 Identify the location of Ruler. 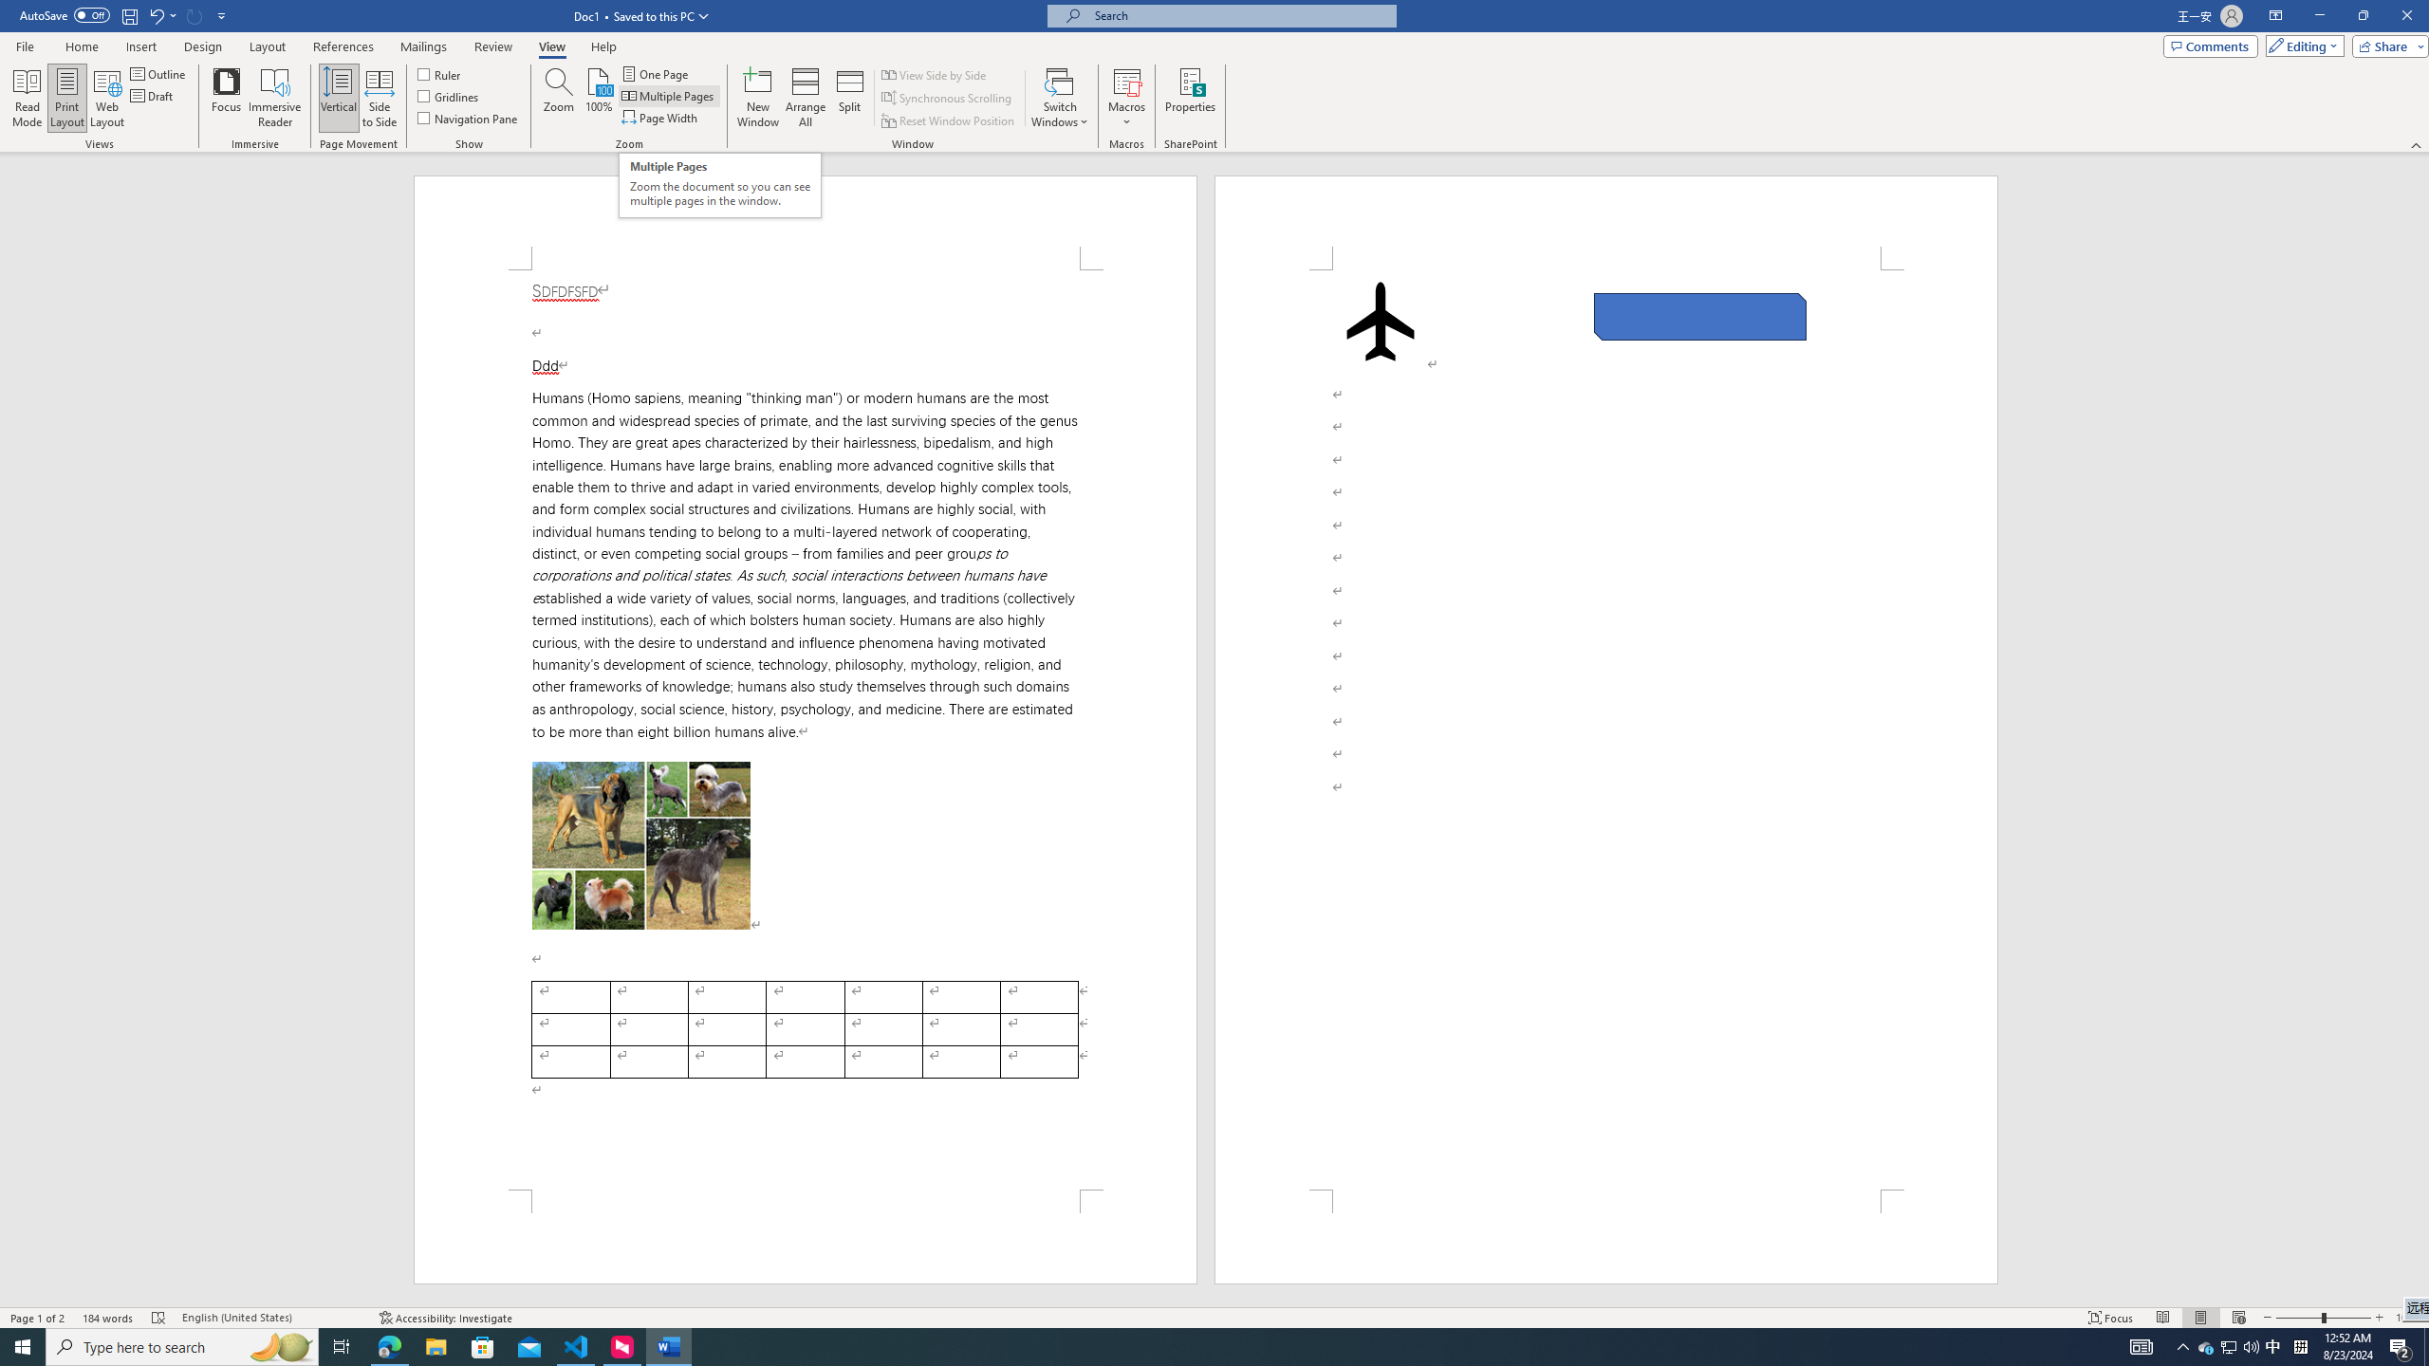
(440, 74).